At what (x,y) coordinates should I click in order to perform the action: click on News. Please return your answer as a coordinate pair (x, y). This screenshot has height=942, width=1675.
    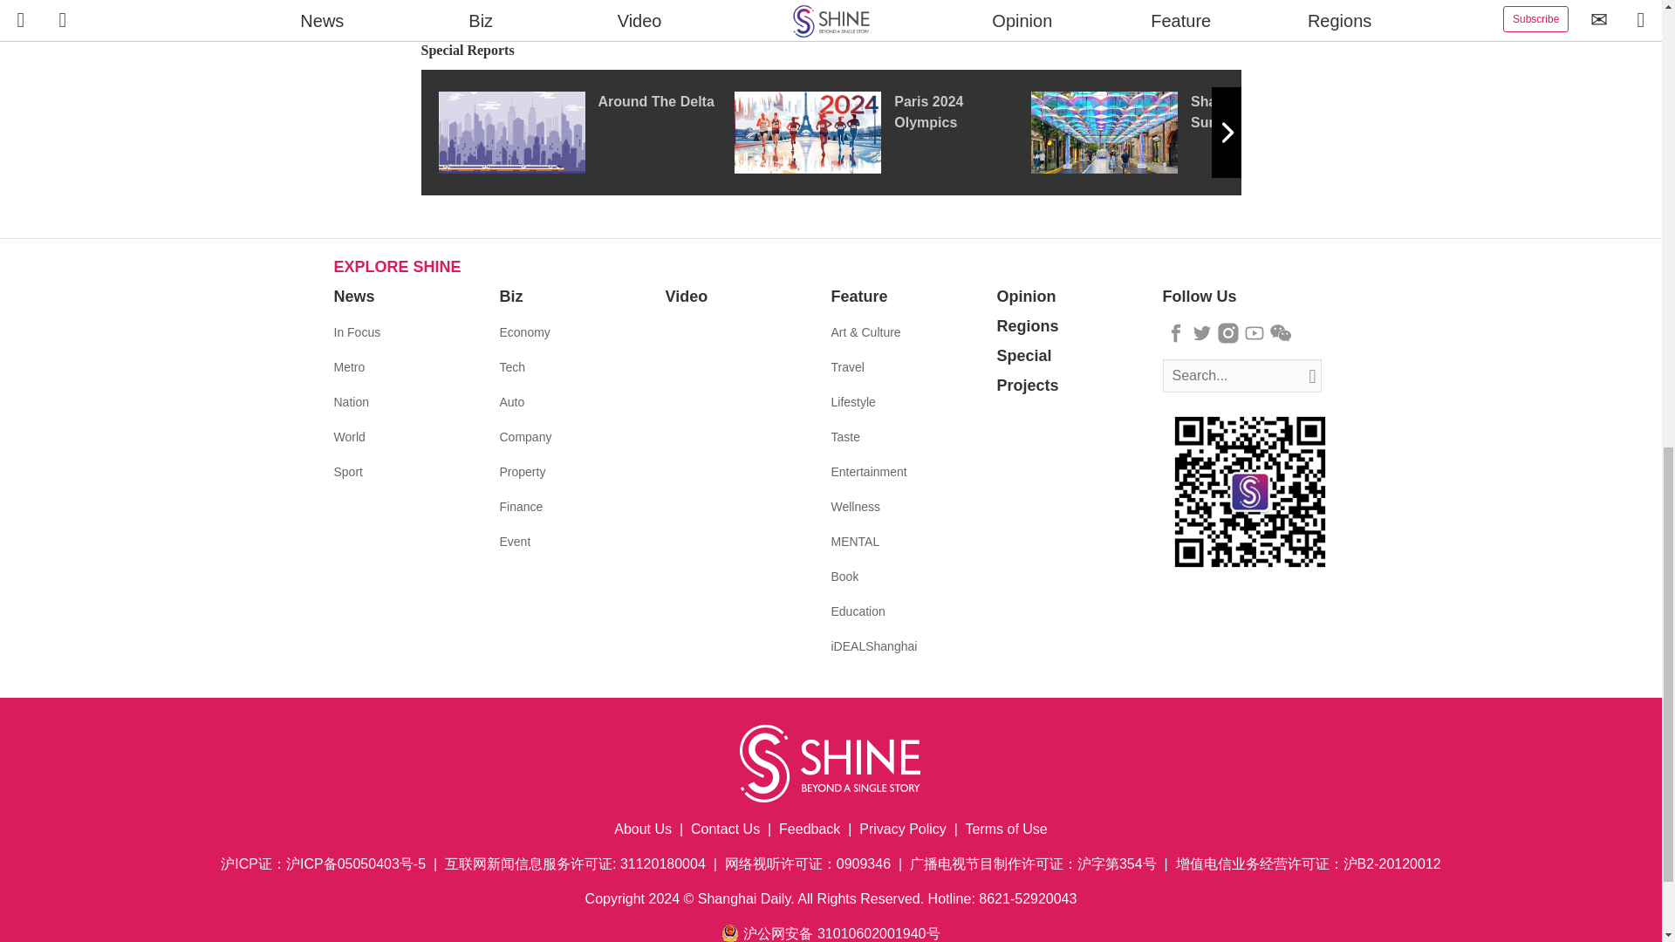
    Looking at the image, I should click on (353, 297).